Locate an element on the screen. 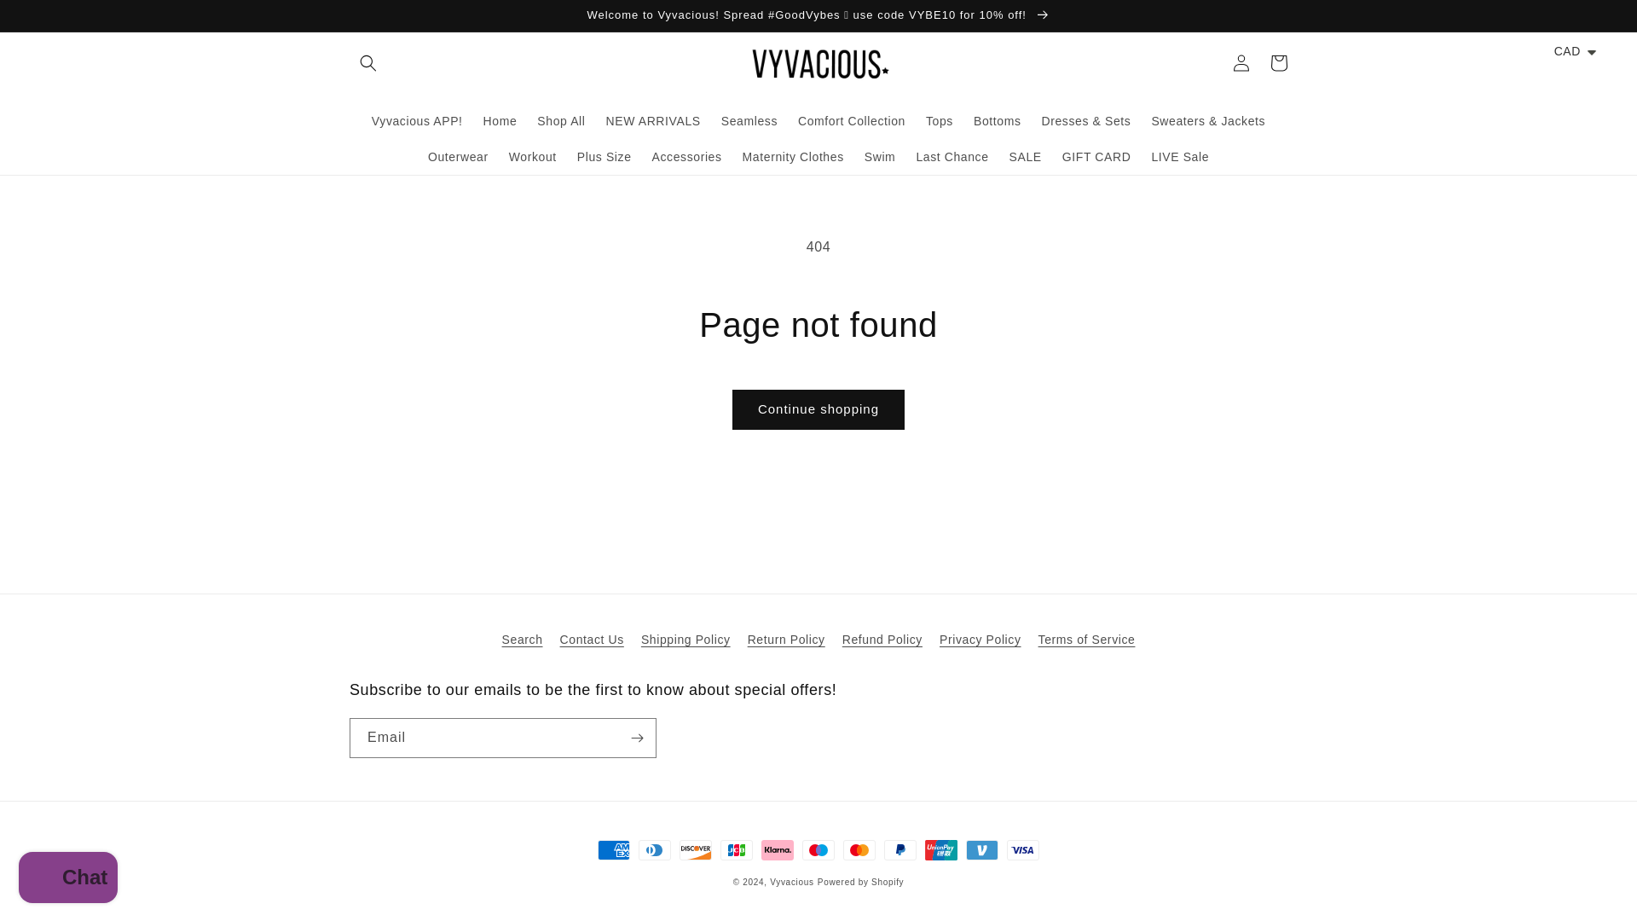 The width and height of the screenshot is (1637, 921). Skip to content is located at coordinates (51, 20).